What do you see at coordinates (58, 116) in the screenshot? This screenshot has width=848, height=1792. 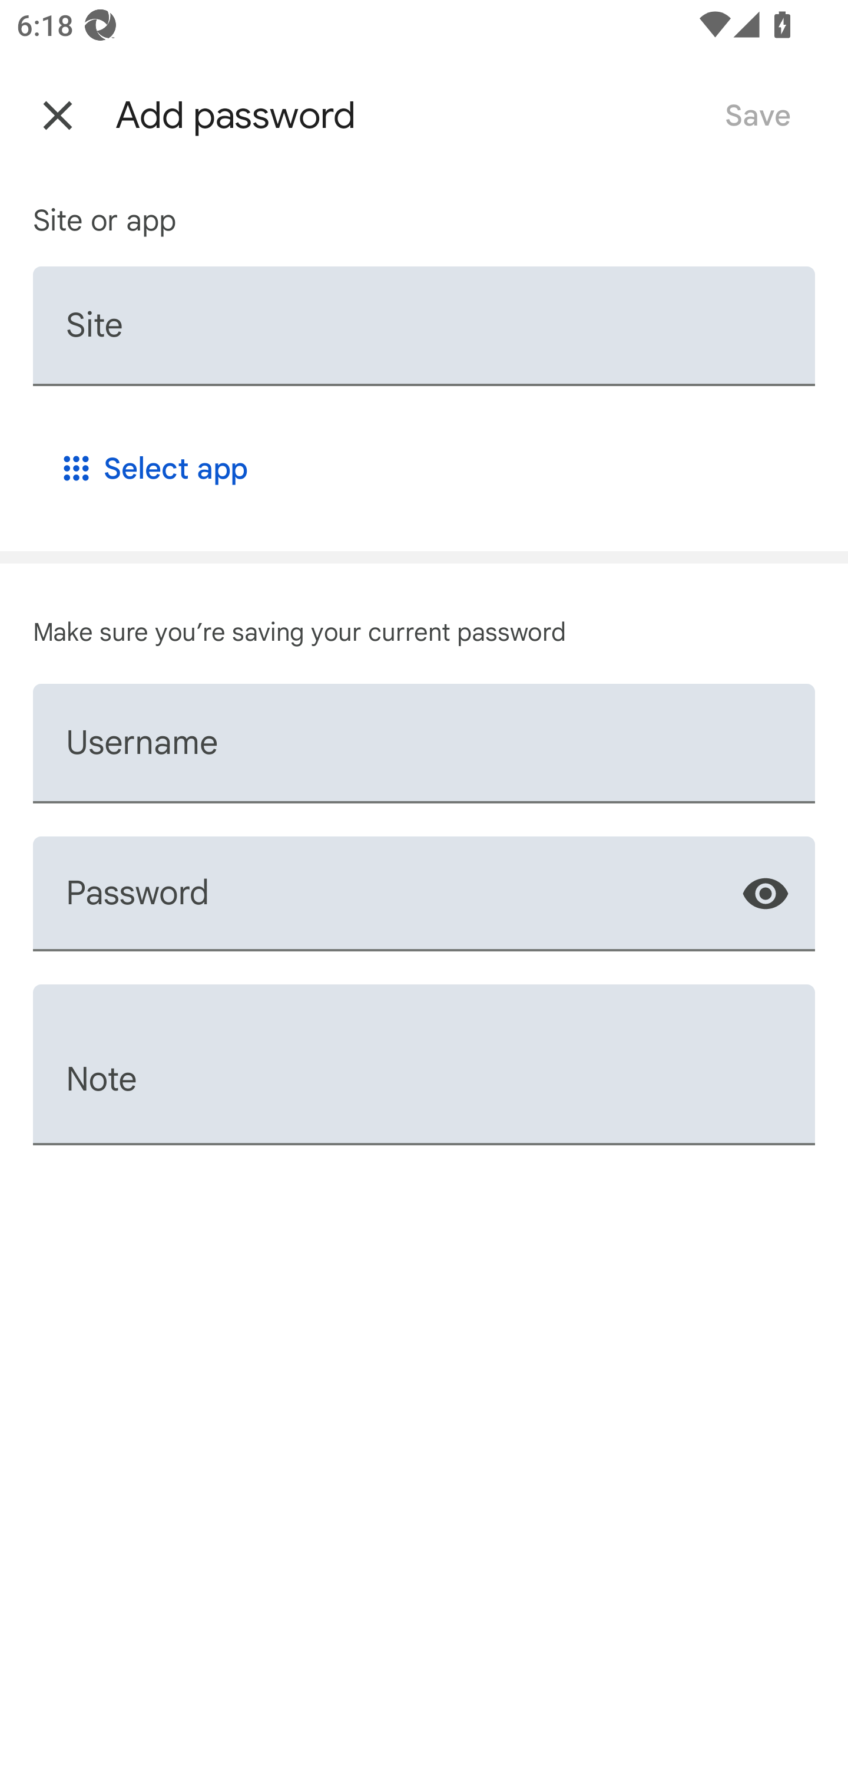 I see `Navigate up` at bounding box center [58, 116].